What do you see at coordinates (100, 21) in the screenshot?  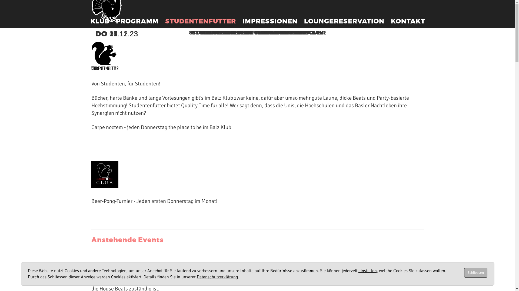 I see `KLUB` at bounding box center [100, 21].